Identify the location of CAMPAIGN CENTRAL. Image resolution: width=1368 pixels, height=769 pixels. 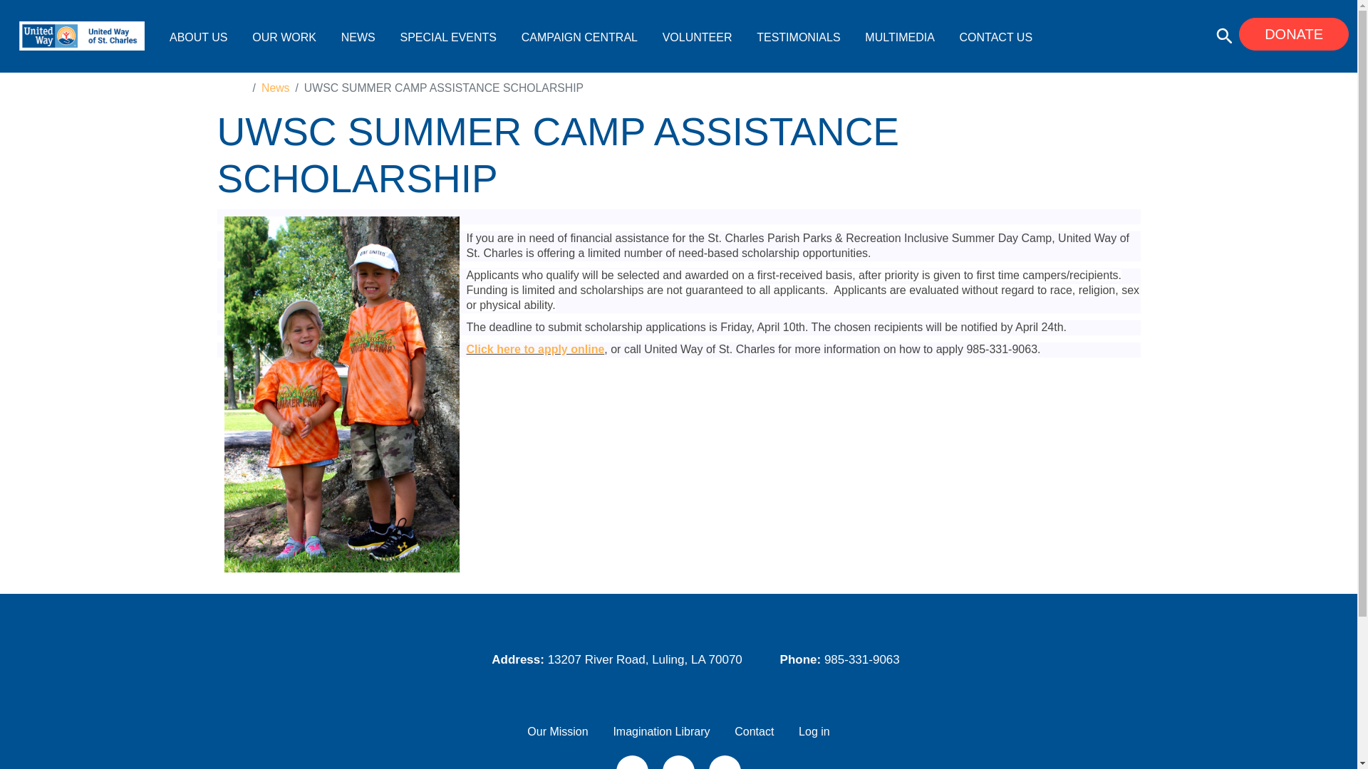
(579, 37).